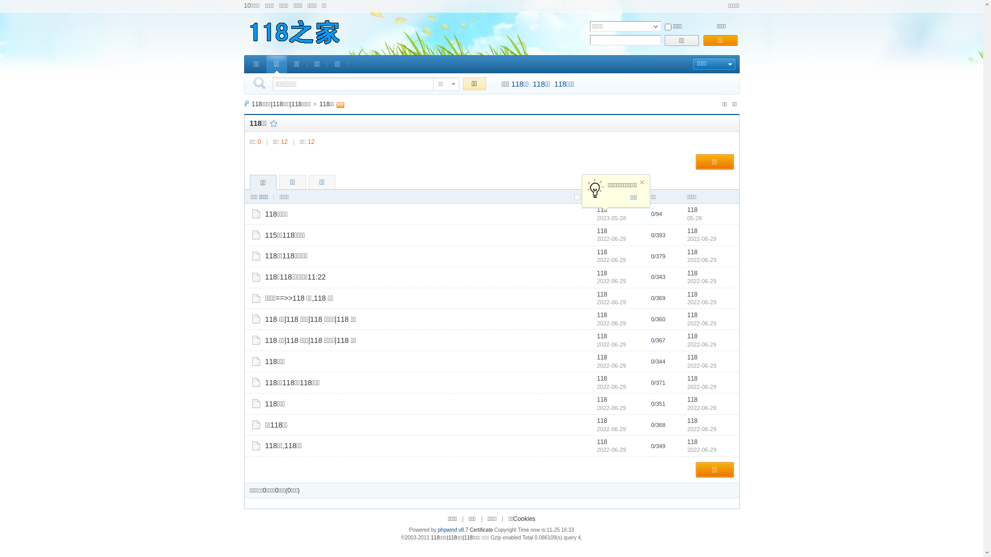 Image resolution: width=991 pixels, height=557 pixels. What do you see at coordinates (702, 281) in the screenshot?
I see `2022-06-29` at bounding box center [702, 281].